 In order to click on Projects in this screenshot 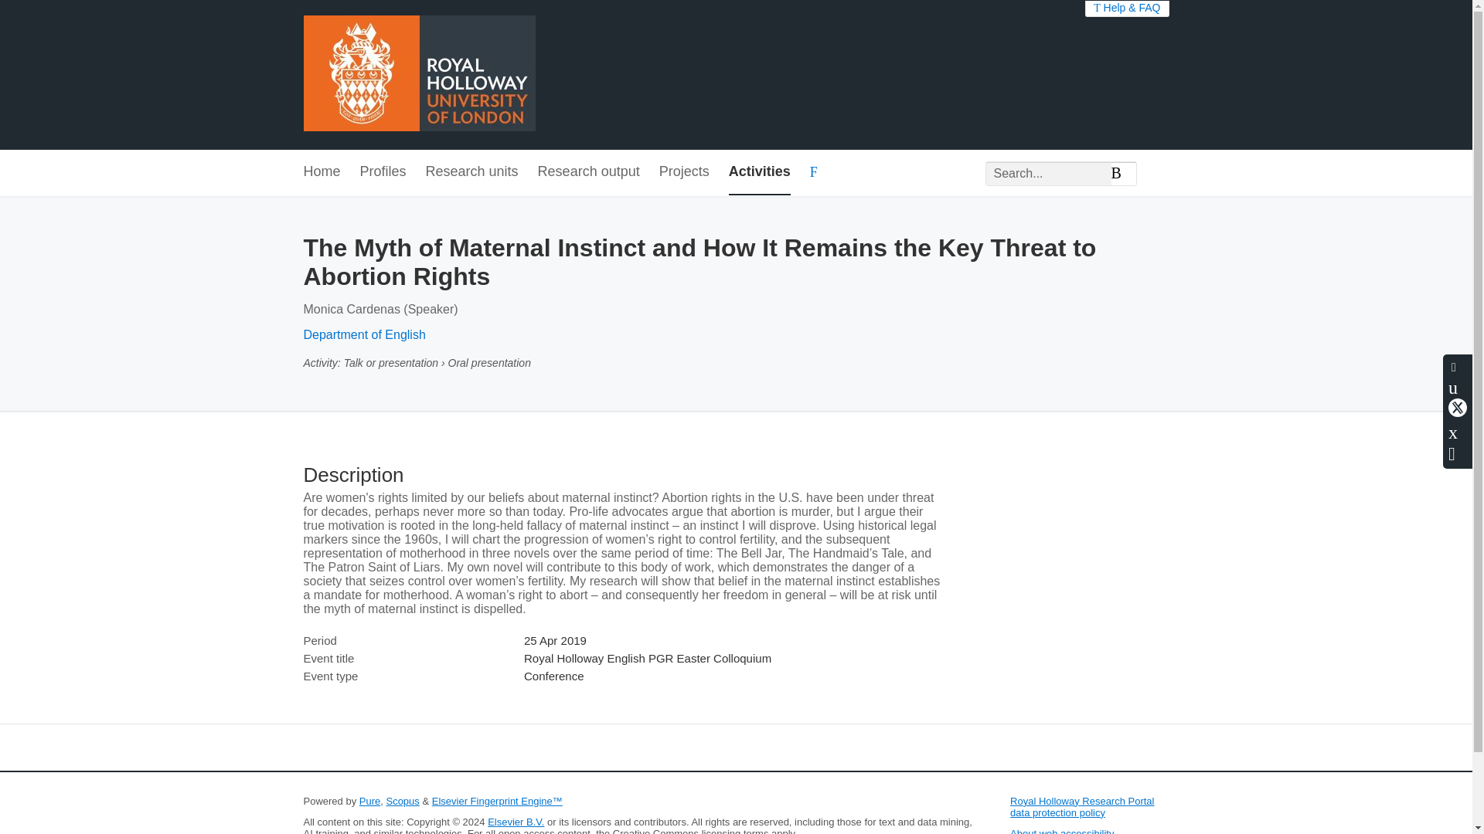, I will do `click(683, 172)`.